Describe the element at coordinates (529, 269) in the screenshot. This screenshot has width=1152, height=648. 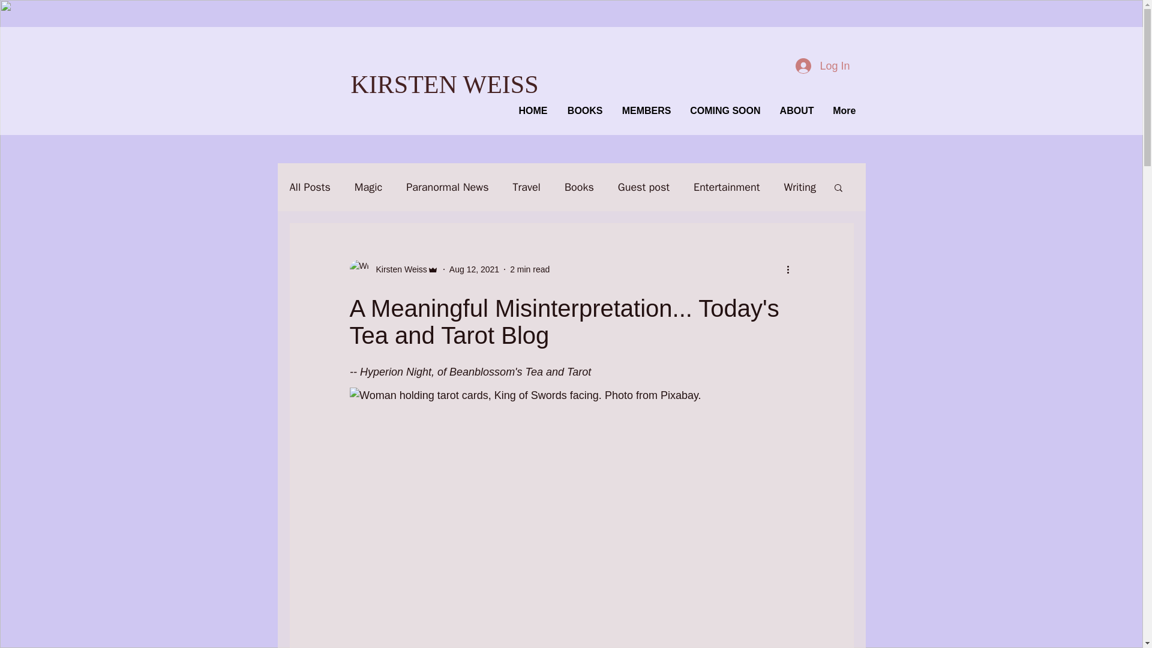
I see `2 min read` at that location.